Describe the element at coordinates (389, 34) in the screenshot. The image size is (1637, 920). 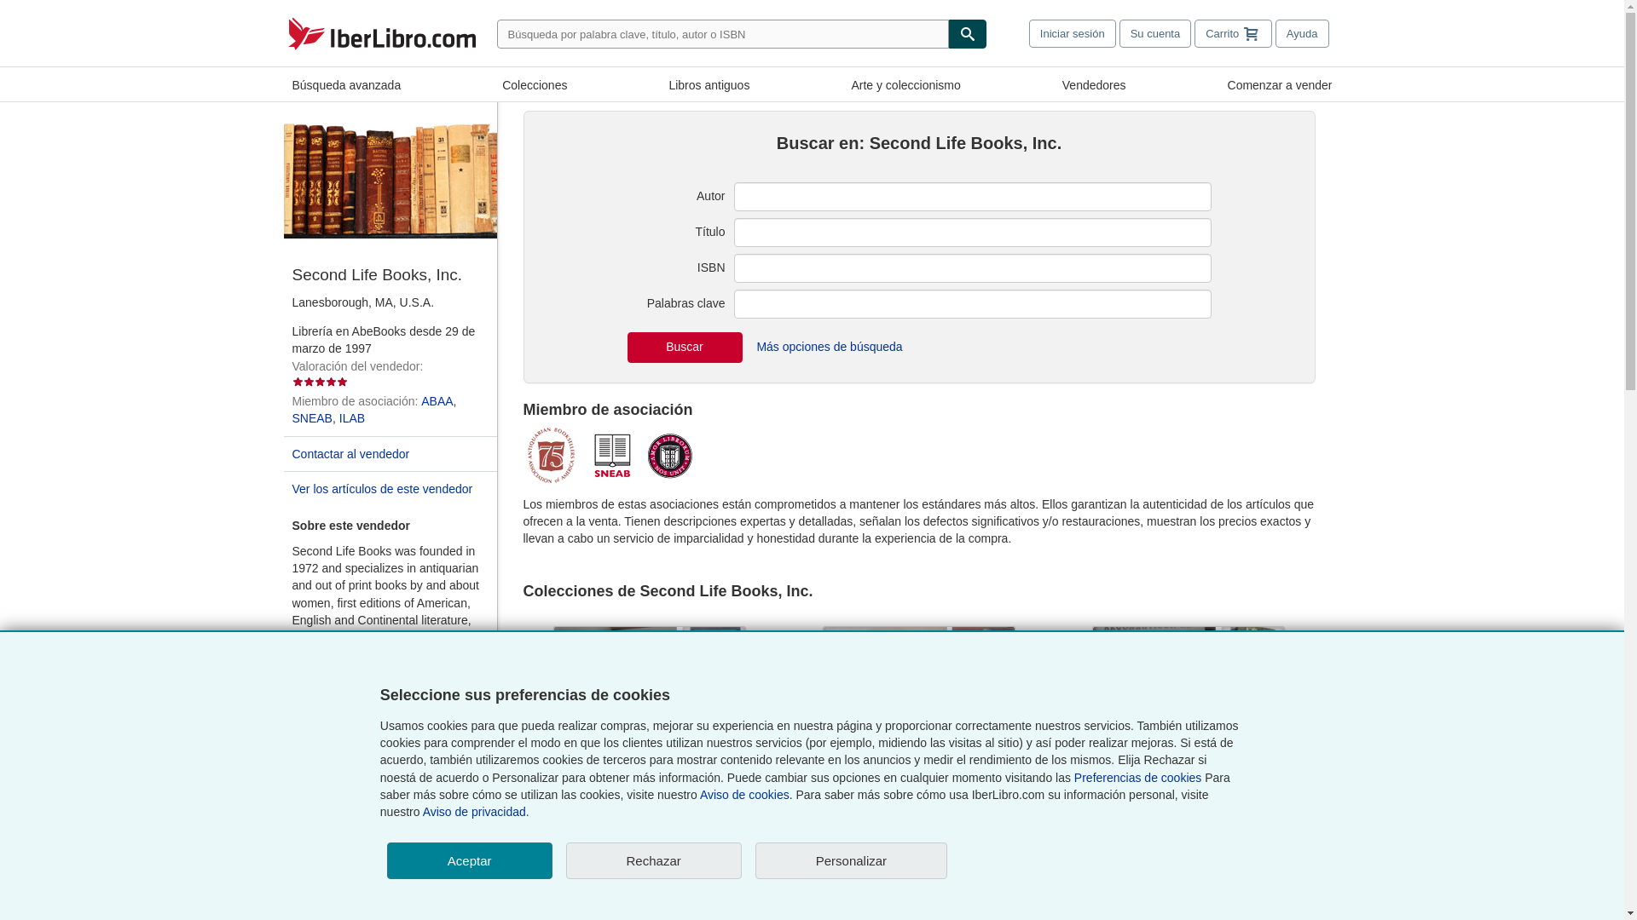
I see `Portada` at that location.